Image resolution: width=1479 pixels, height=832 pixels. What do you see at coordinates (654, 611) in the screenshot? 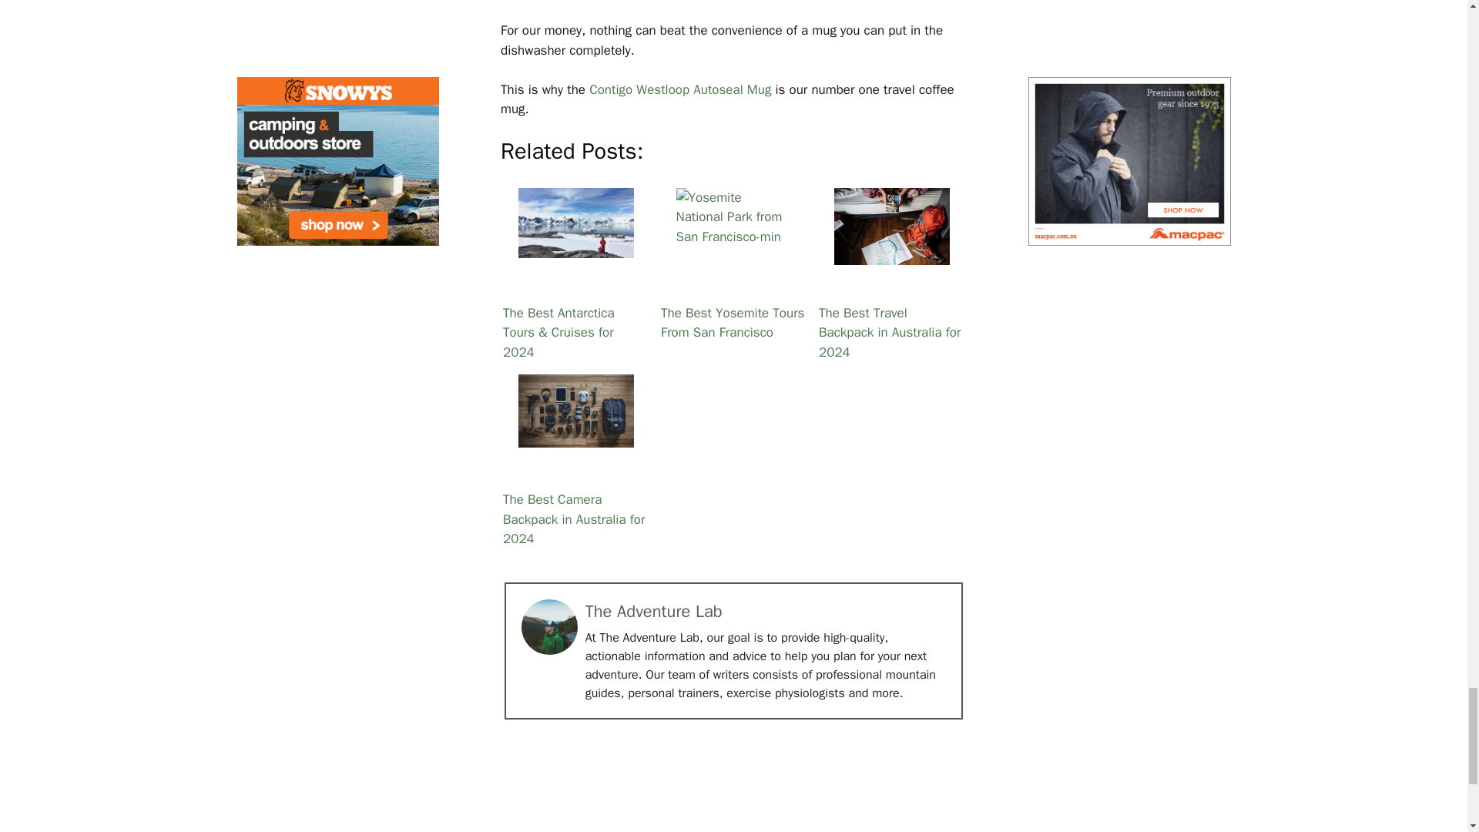
I see `The Adventure Lab` at bounding box center [654, 611].